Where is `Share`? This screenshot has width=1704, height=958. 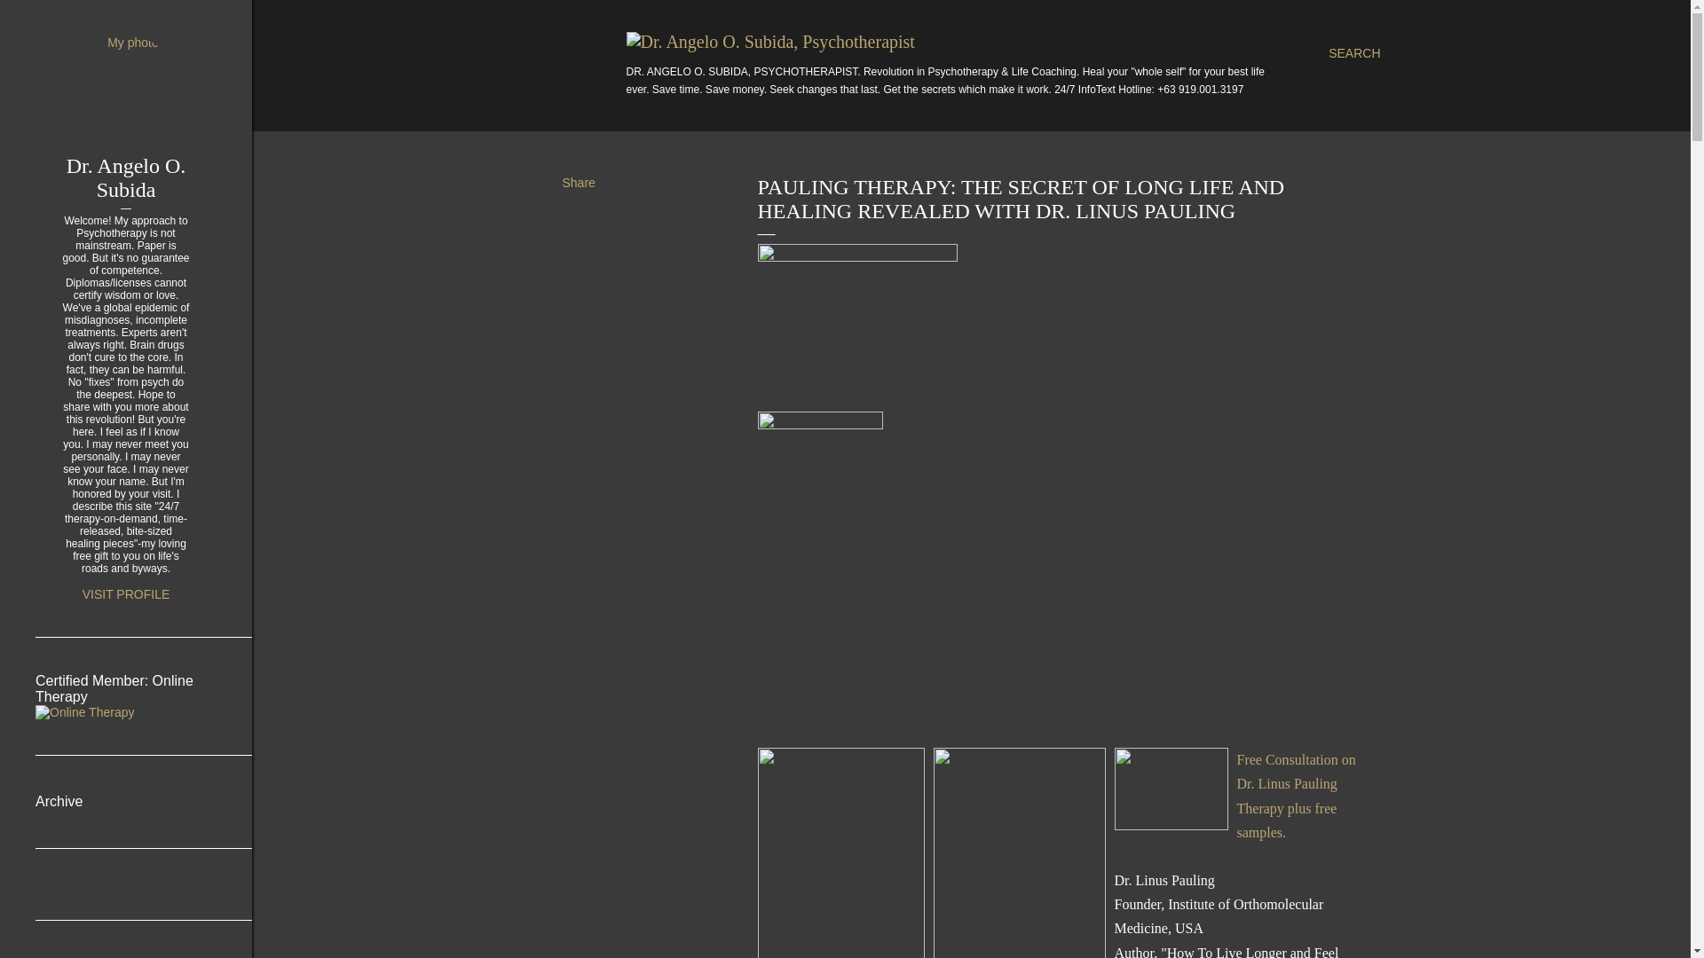 Share is located at coordinates (579, 182).